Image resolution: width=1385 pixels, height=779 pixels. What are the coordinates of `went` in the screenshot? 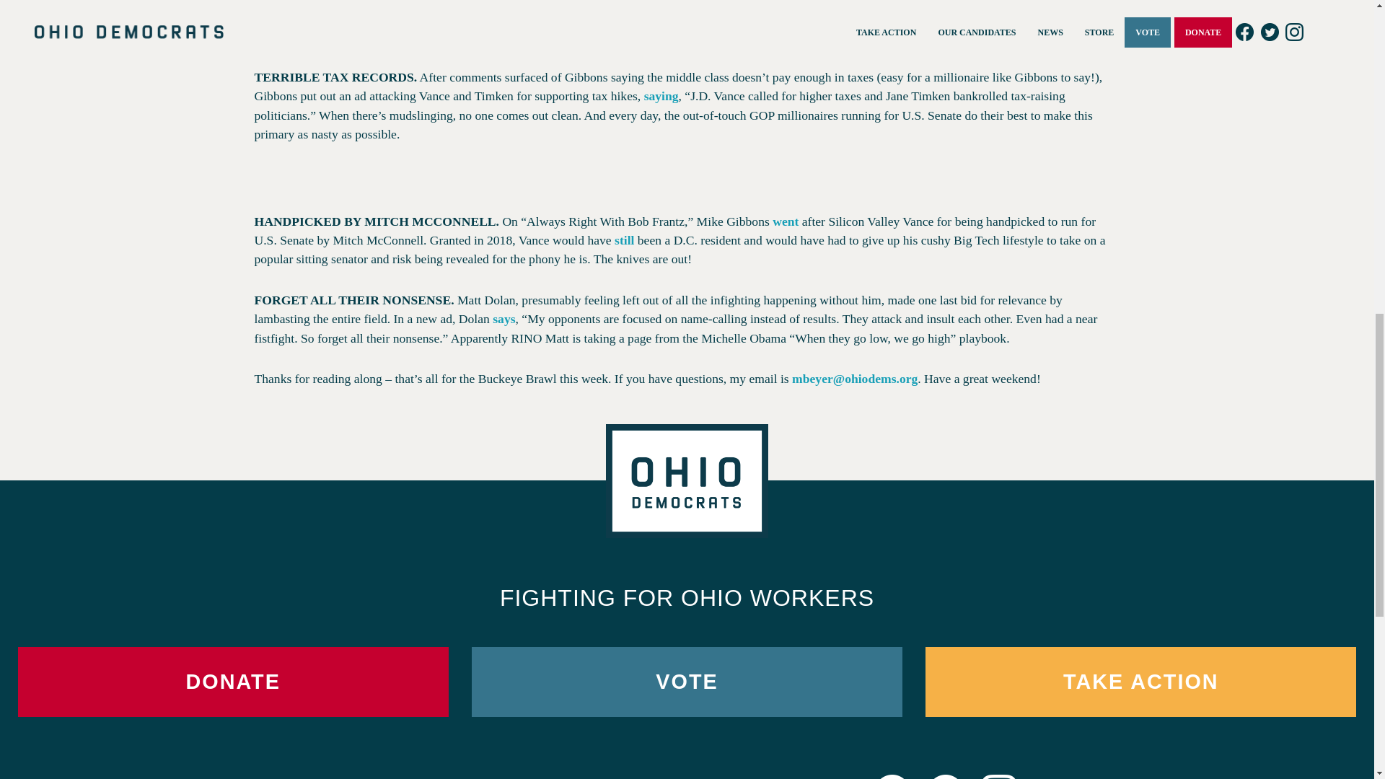 It's located at (786, 221).